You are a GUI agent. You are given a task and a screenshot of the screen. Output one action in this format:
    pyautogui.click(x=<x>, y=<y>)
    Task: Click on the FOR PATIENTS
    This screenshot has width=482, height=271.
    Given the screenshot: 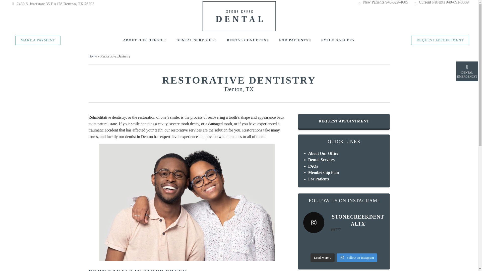 What is the action you would take?
    pyautogui.click(x=295, y=40)
    